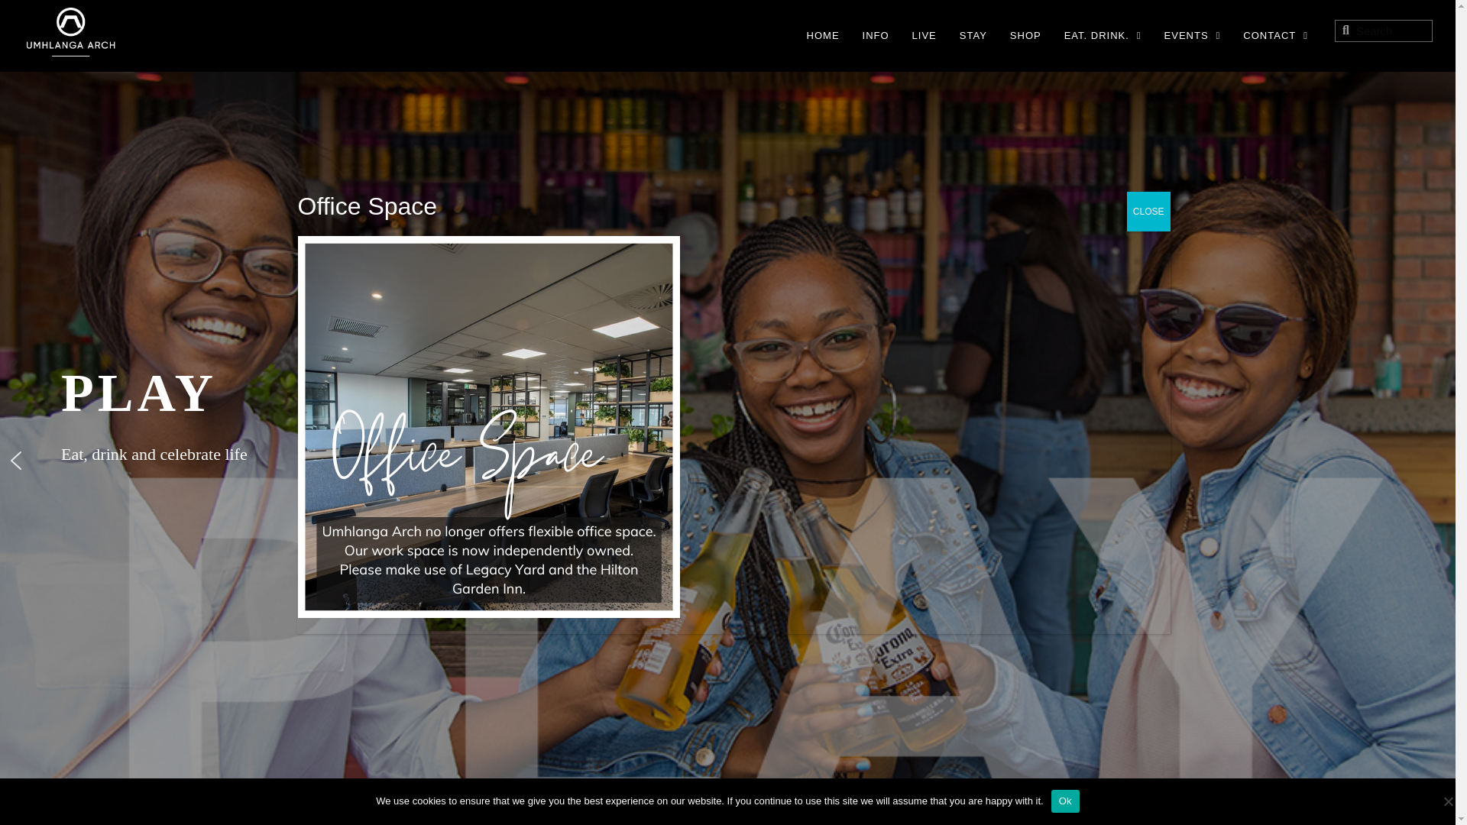  Describe the element at coordinates (973, 35) in the screenshot. I see `STAY` at that location.